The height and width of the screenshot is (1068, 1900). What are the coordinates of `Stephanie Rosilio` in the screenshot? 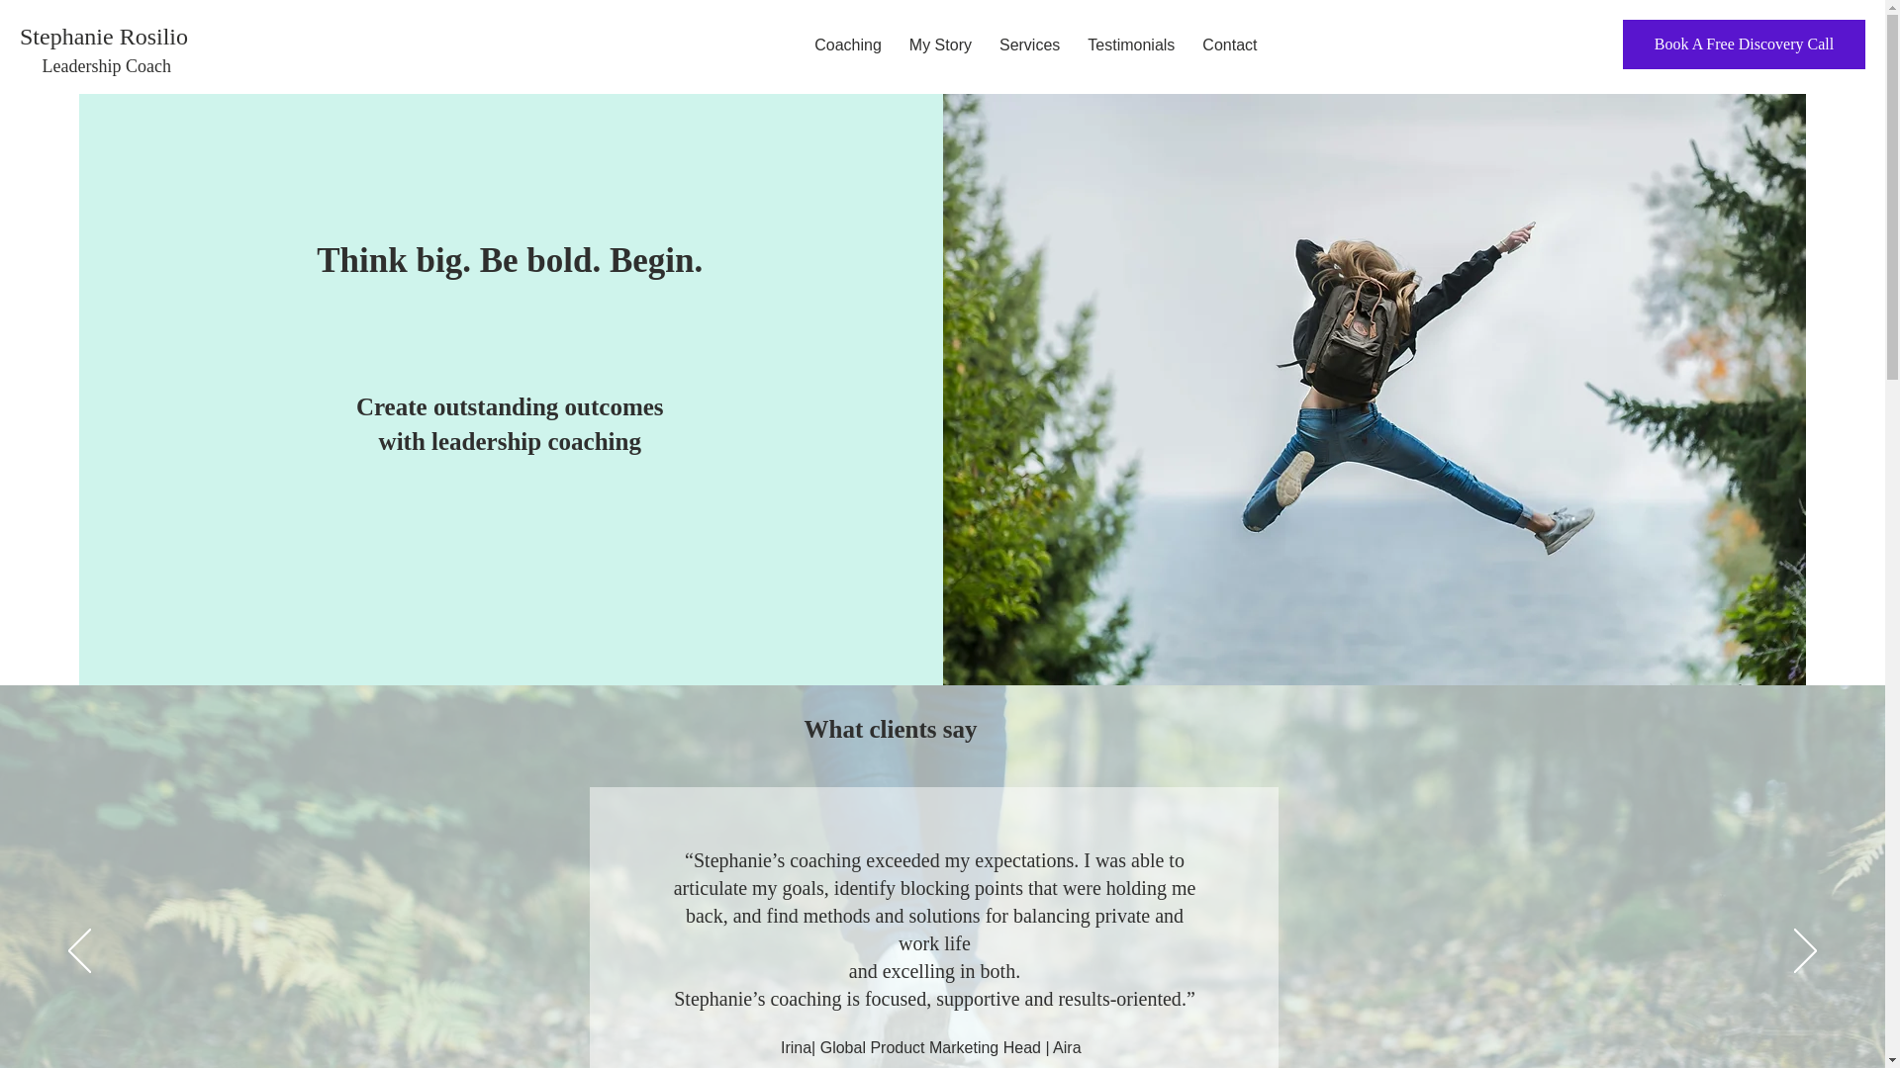 It's located at (103, 36).